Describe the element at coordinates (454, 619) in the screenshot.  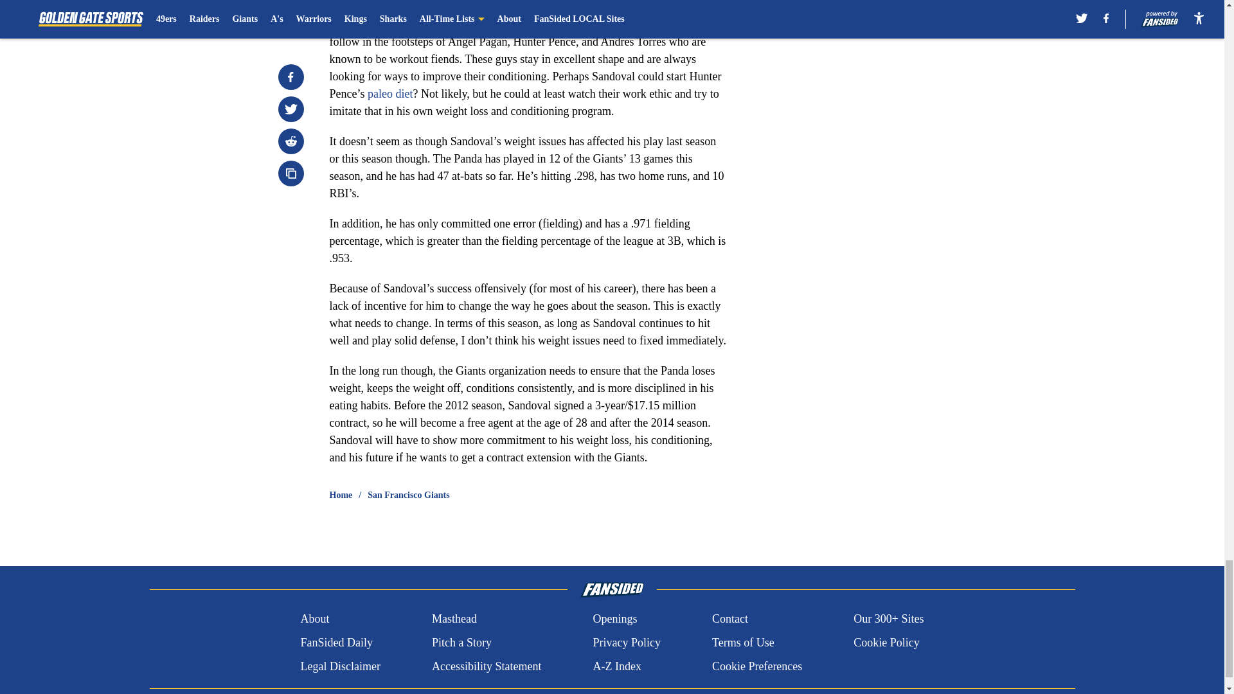
I see `Masthead` at that location.